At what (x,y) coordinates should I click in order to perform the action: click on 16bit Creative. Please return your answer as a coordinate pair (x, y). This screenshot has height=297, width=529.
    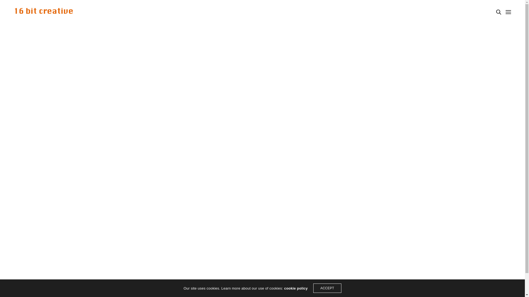
    Looking at the image, I should click on (44, 12).